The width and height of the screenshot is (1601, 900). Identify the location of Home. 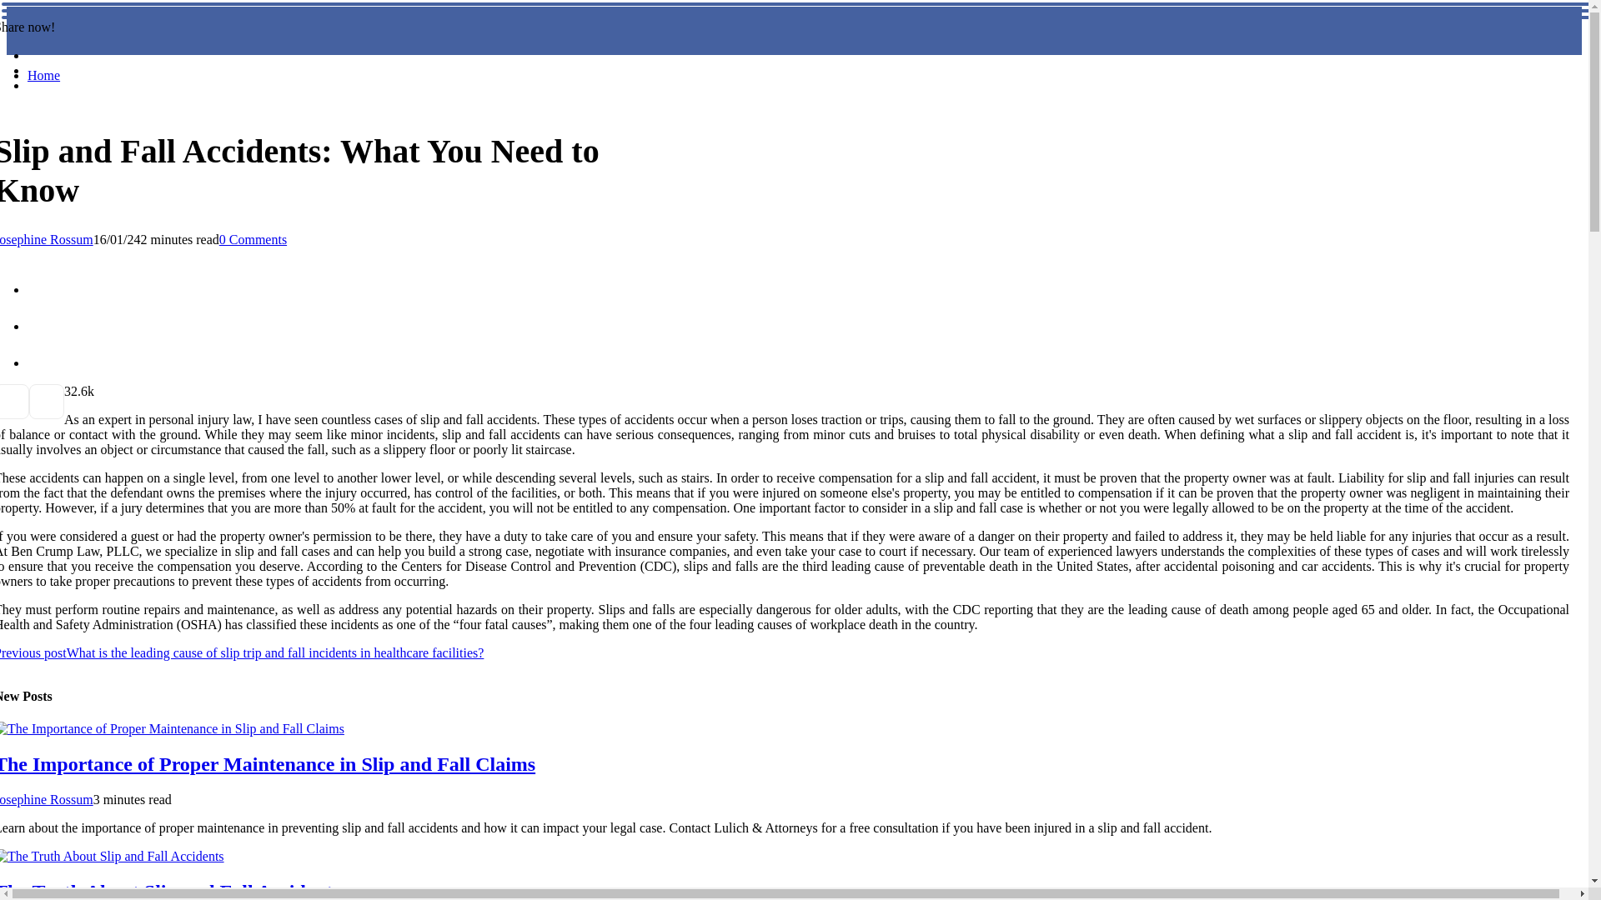
(43, 75).